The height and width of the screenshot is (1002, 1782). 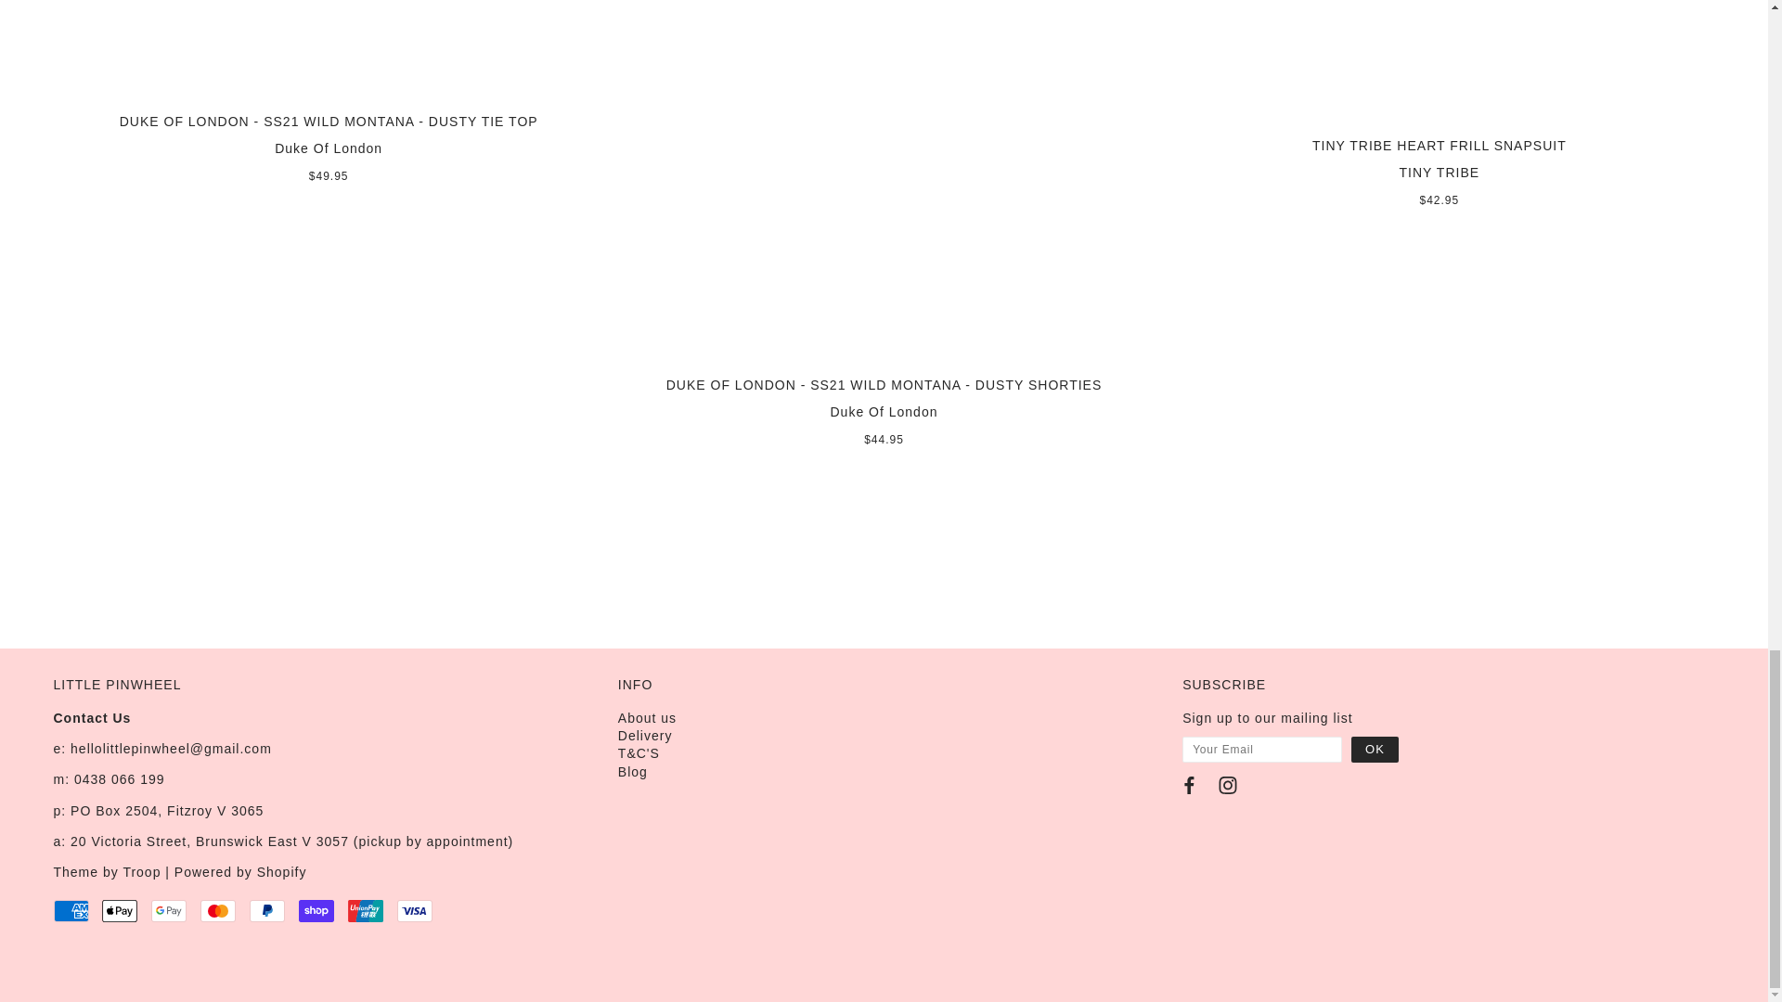 I want to click on American Express, so click(x=71, y=910).